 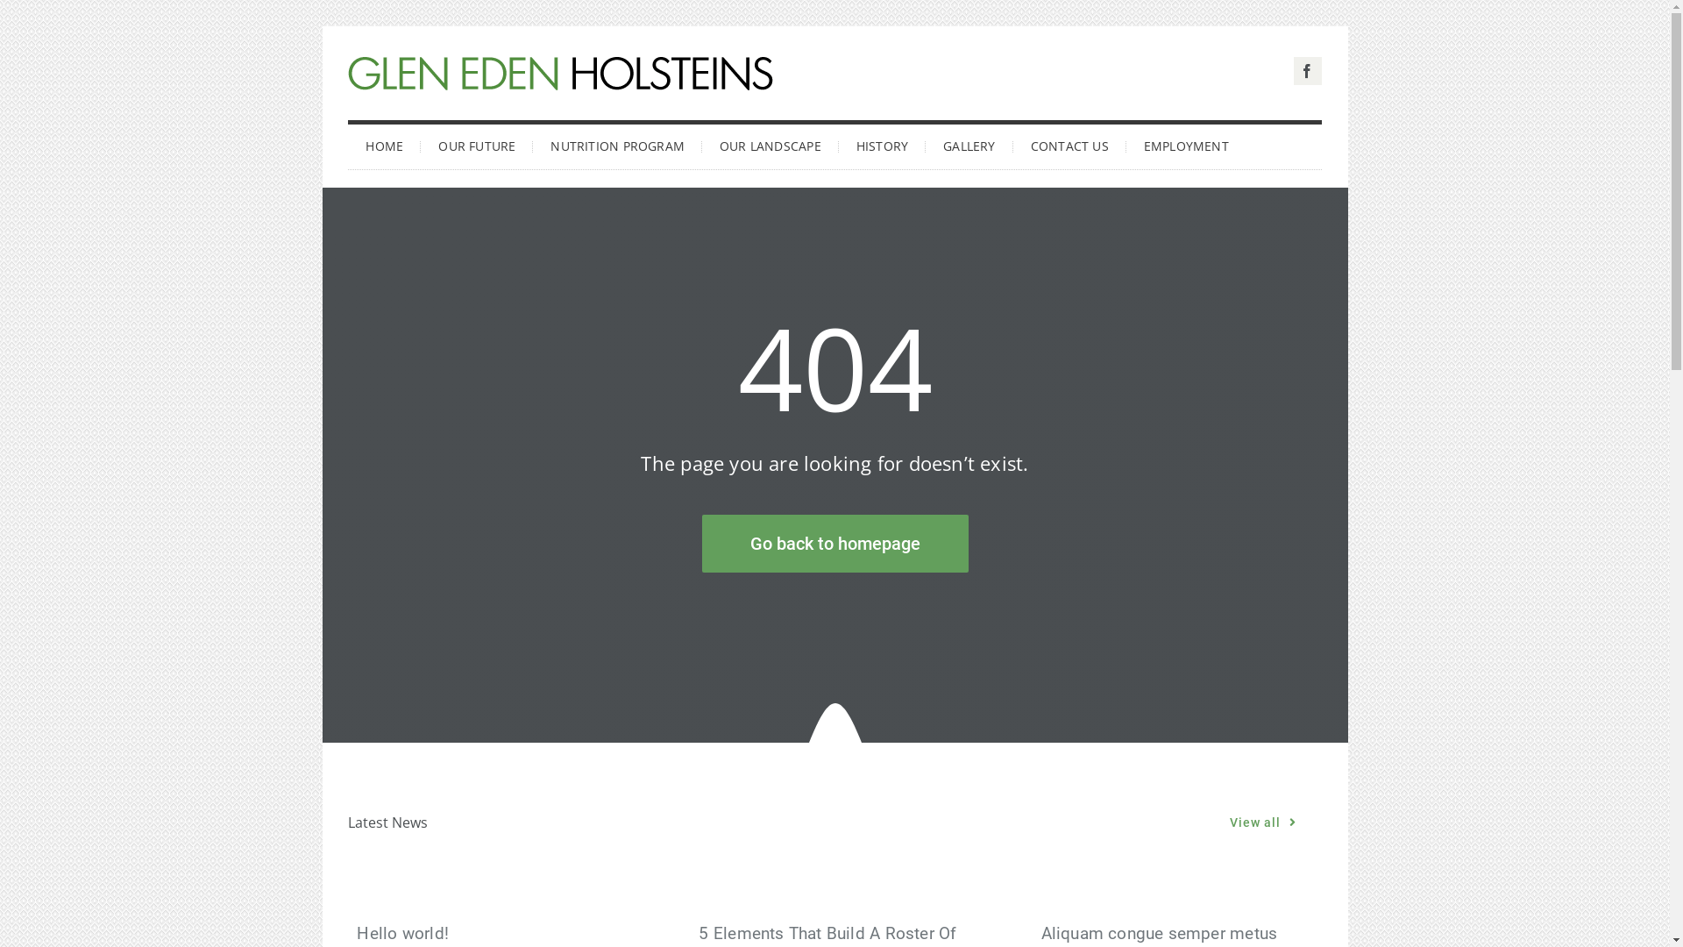 I want to click on Facebook, so click(x=1308, y=71).